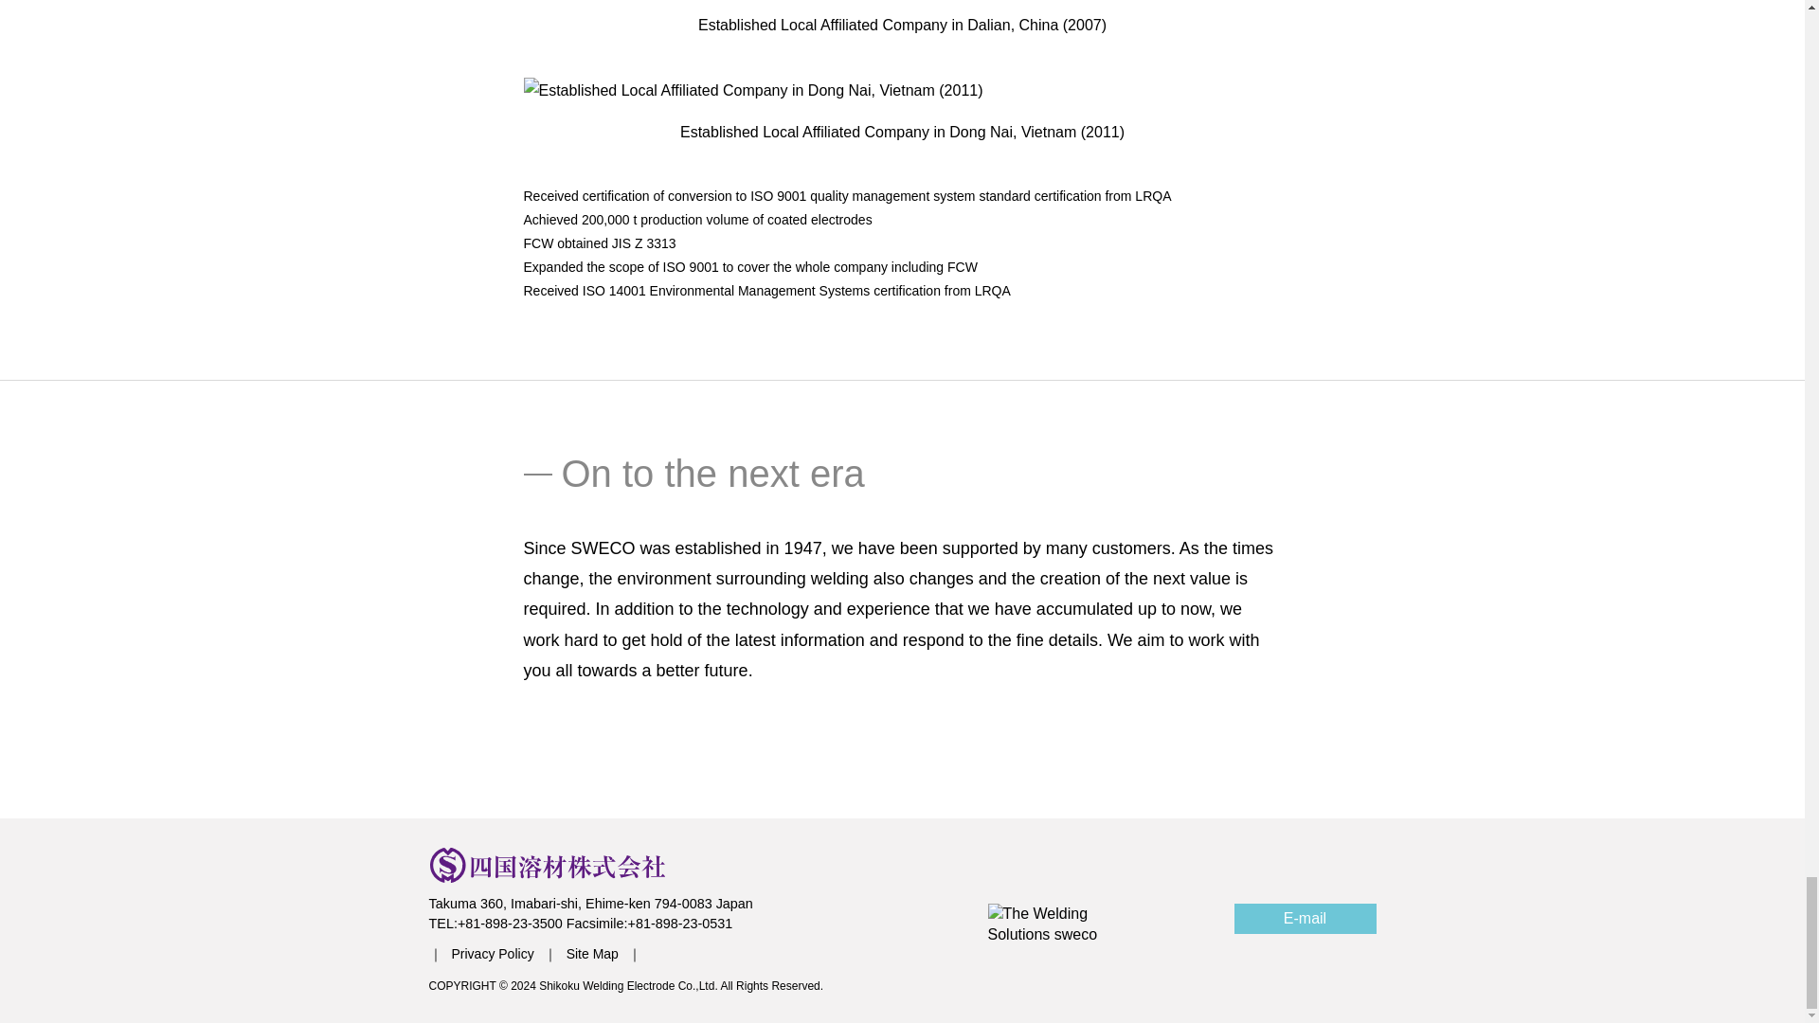 Image resolution: width=1819 pixels, height=1023 pixels. Describe the element at coordinates (593, 954) in the screenshot. I see `Site Map` at that location.